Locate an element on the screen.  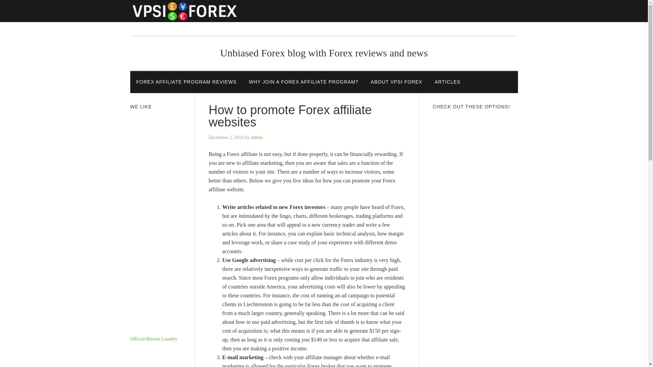
WHY JOIN A FOREX AFFILIATE PROGRAM? is located at coordinates (303, 82).